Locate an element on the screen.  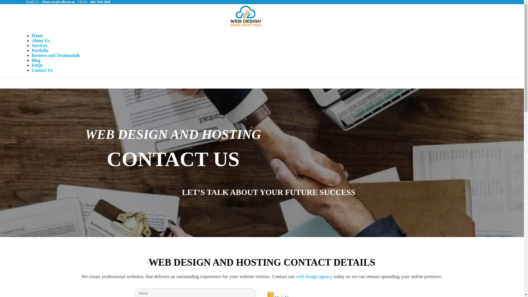
FAQs is located at coordinates (37, 65).